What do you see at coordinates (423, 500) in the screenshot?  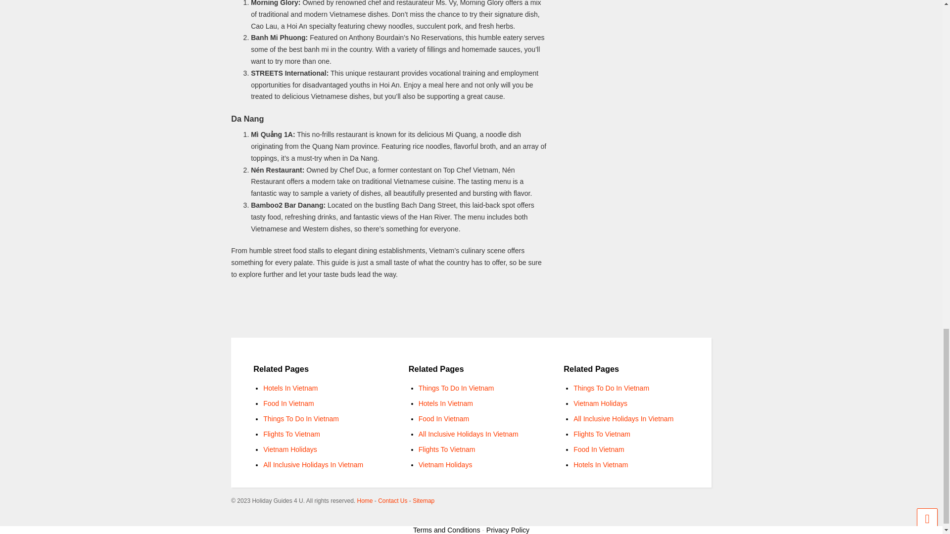 I see `Sitemap` at bounding box center [423, 500].